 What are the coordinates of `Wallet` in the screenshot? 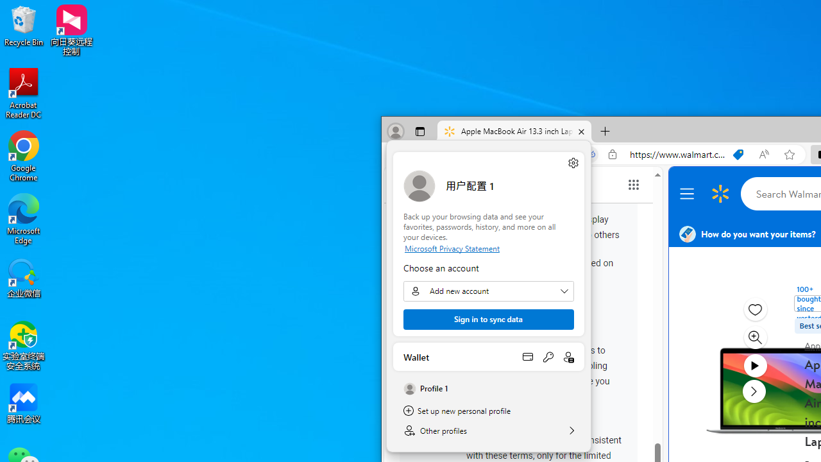 It's located at (489, 357).